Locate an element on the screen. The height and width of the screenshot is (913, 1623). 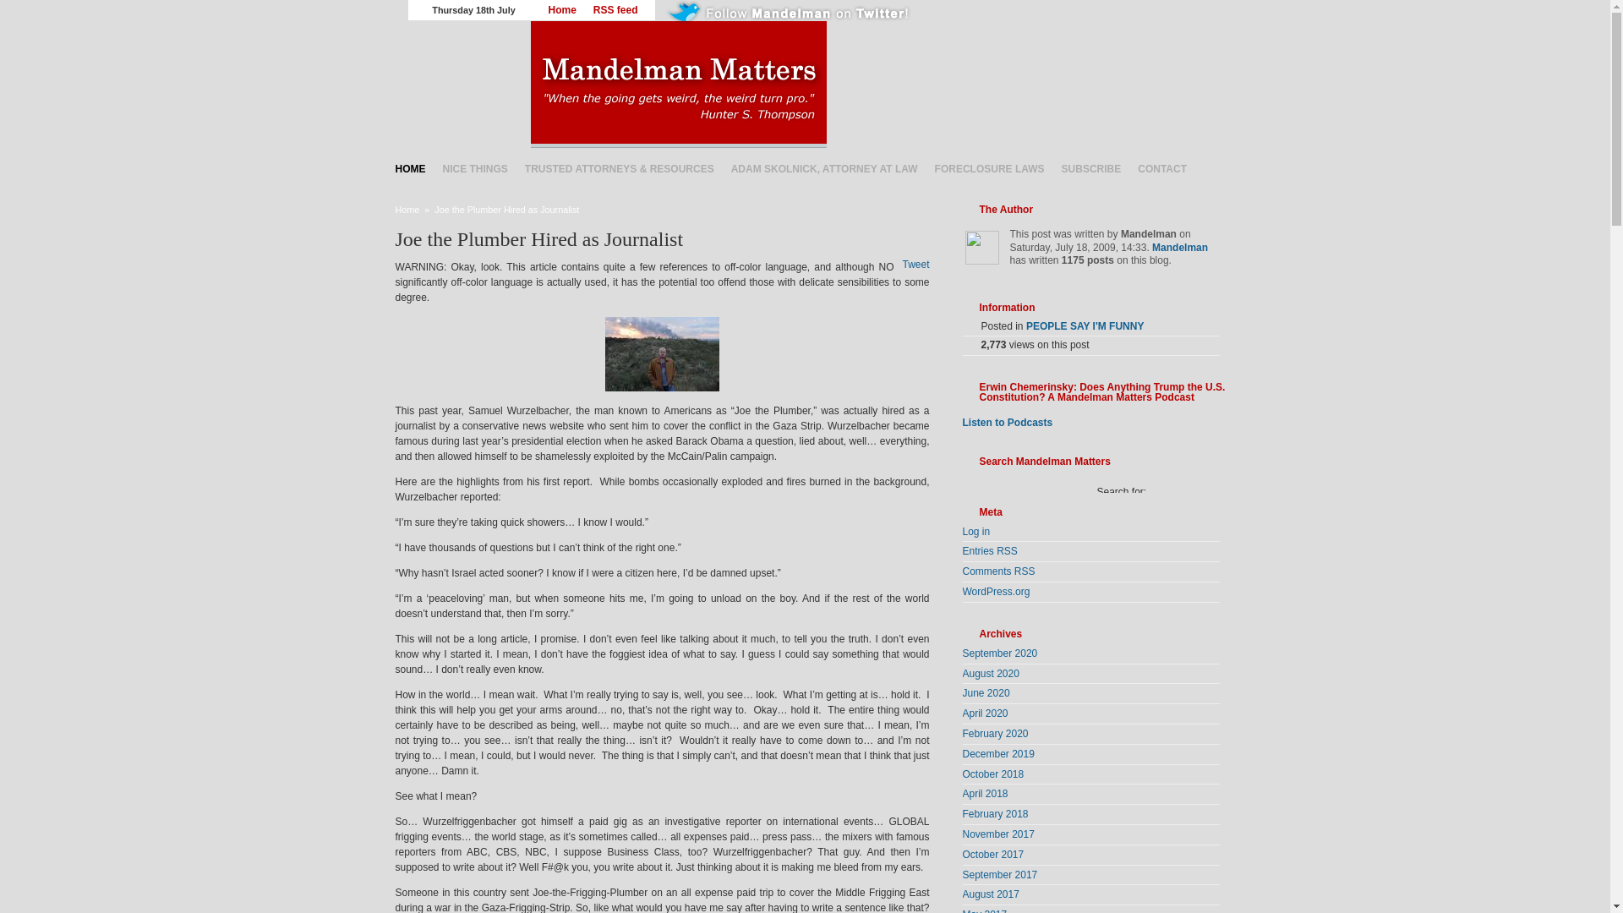
HOME is located at coordinates (411, 168).